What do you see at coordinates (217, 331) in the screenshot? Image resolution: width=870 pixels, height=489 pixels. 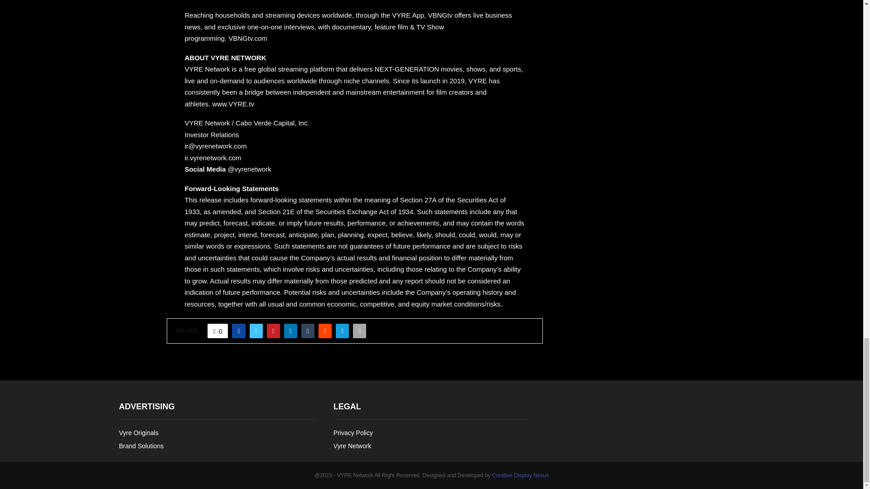 I see `0` at bounding box center [217, 331].